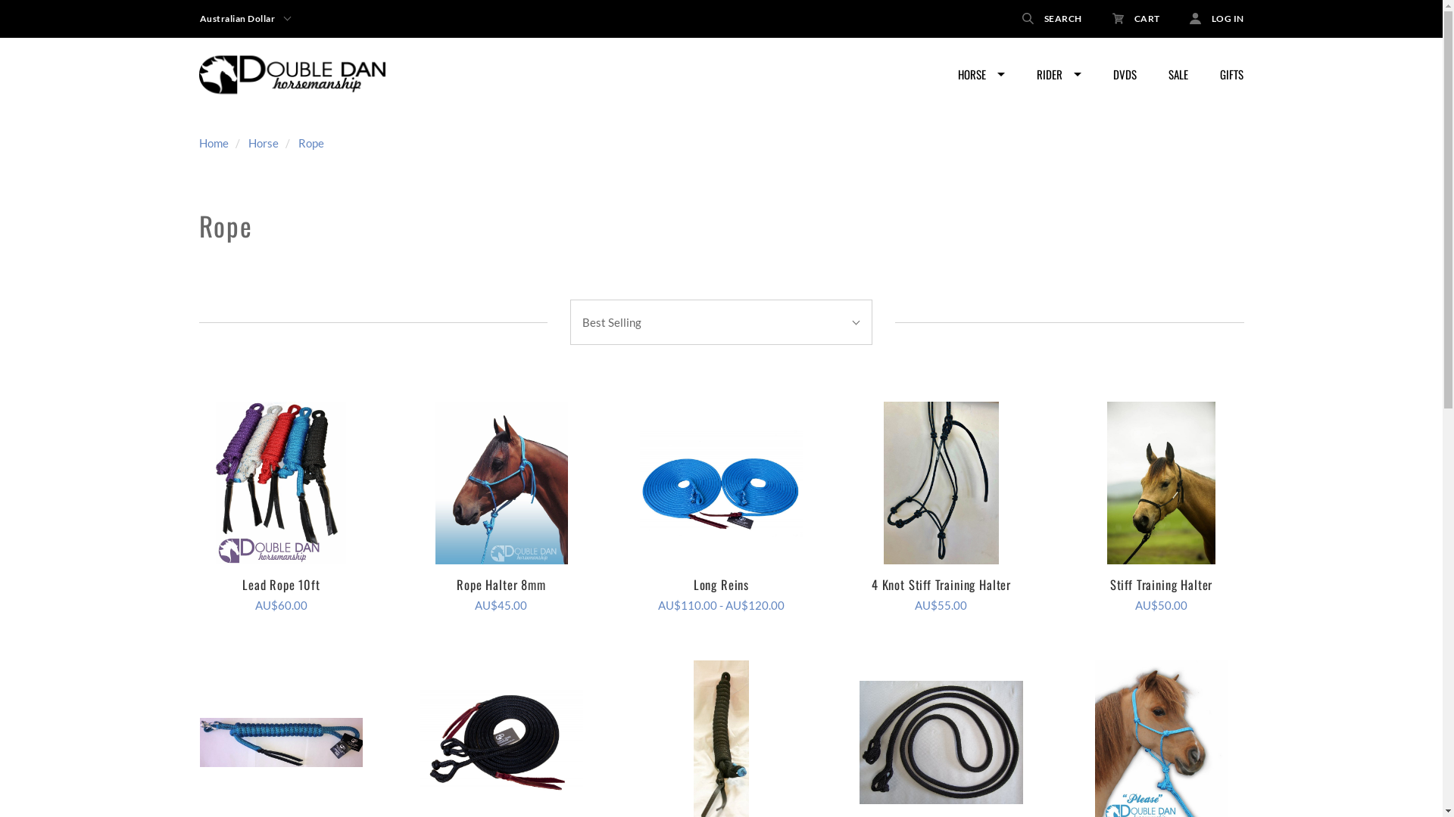 The width and height of the screenshot is (1454, 817). What do you see at coordinates (311, 143) in the screenshot?
I see `Rope` at bounding box center [311, 143].